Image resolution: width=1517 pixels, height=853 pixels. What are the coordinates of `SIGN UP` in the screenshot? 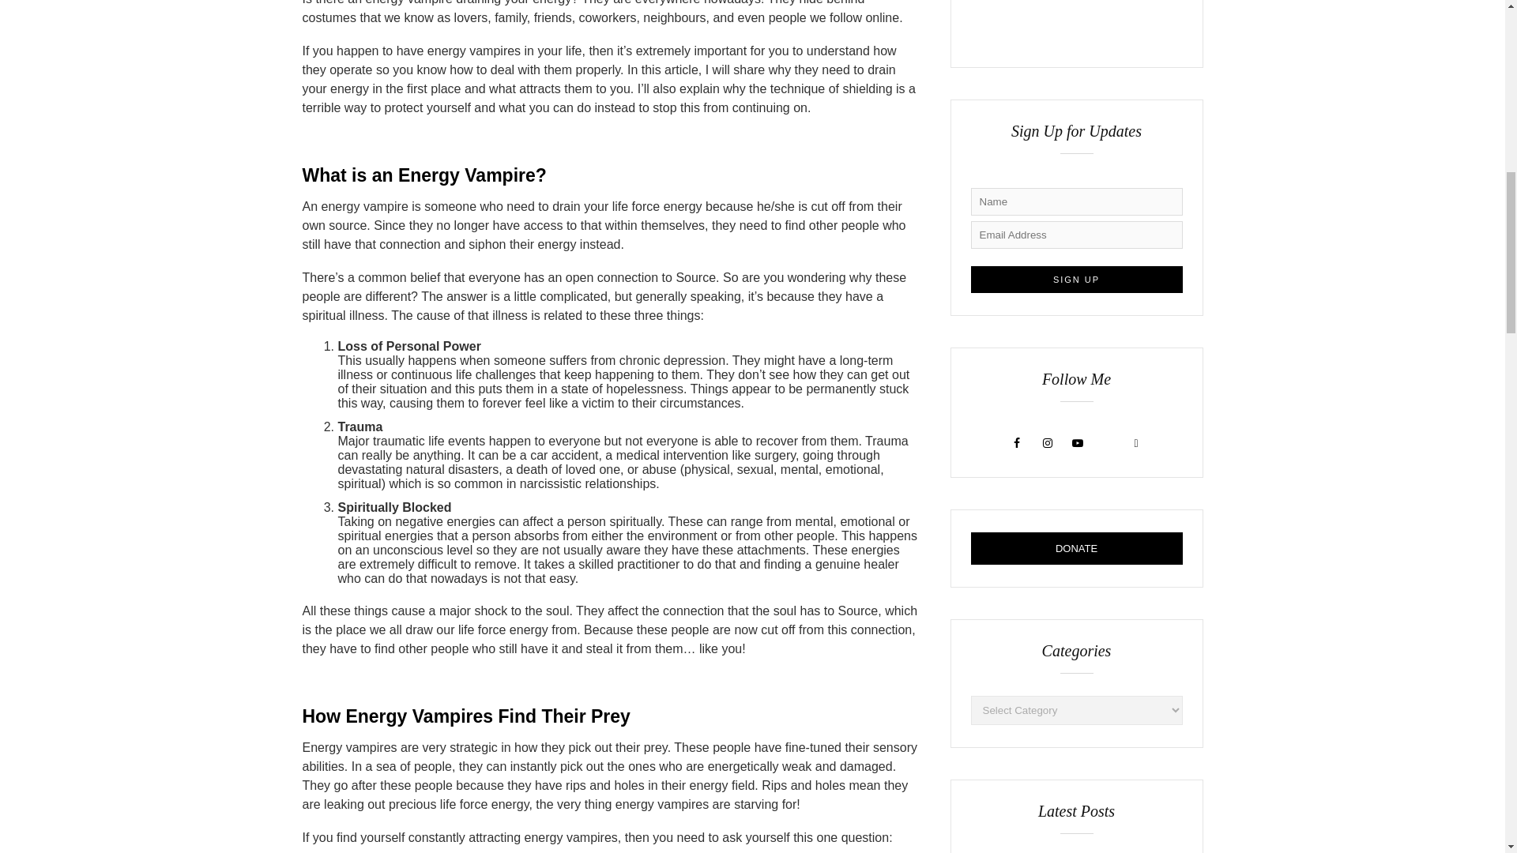 It's located at (1076, 280).